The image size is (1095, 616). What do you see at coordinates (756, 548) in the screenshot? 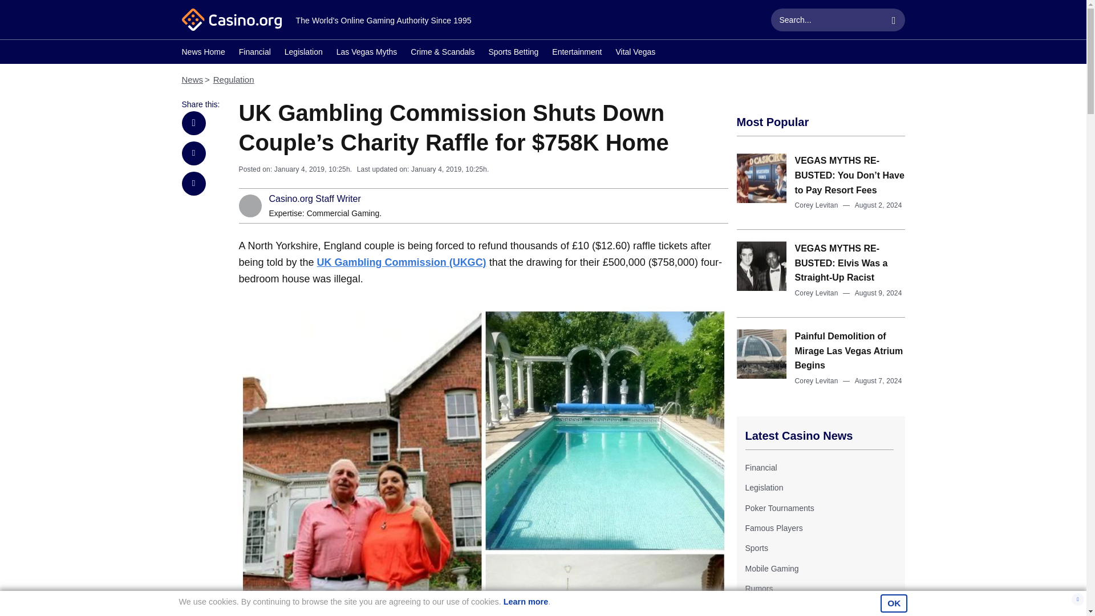
I see `Sports` at bounding box center [756, 548].